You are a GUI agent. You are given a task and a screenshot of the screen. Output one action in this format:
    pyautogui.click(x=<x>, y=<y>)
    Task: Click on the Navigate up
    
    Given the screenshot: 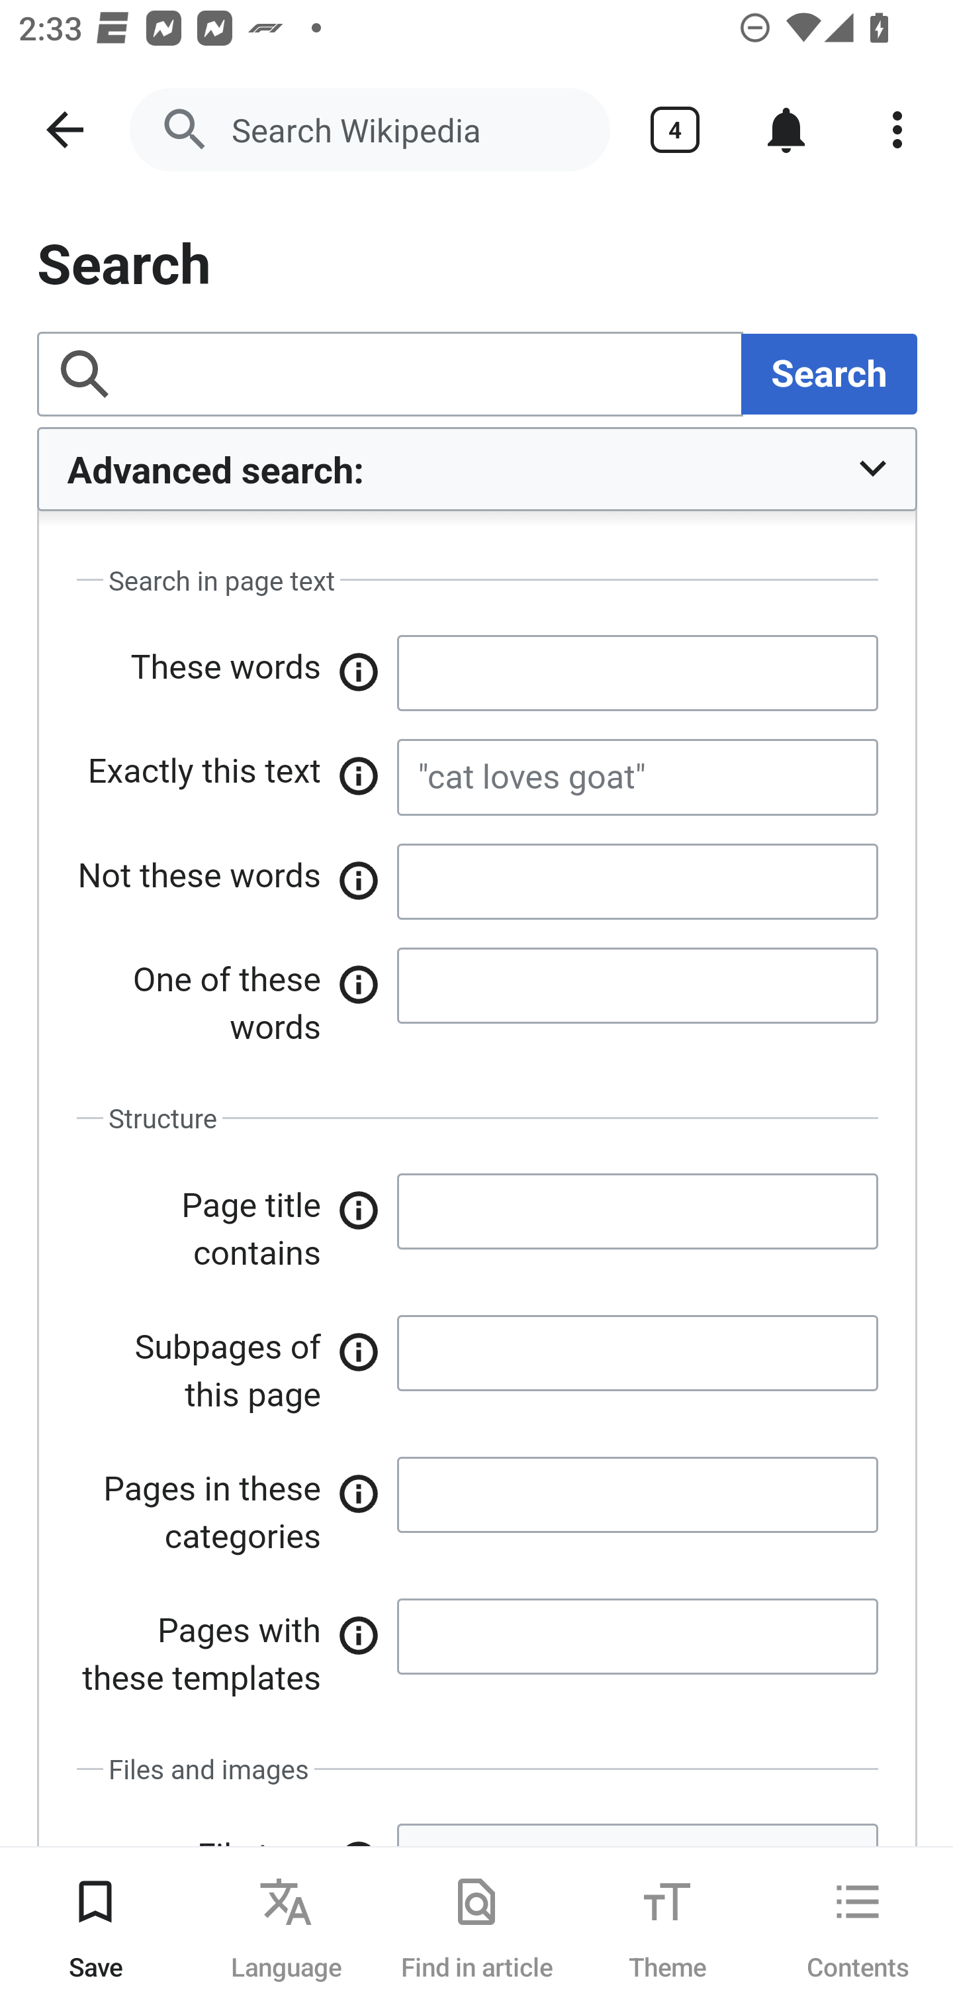 What is the action you would take?
    pyautogui.click(x=65, y=130)
    